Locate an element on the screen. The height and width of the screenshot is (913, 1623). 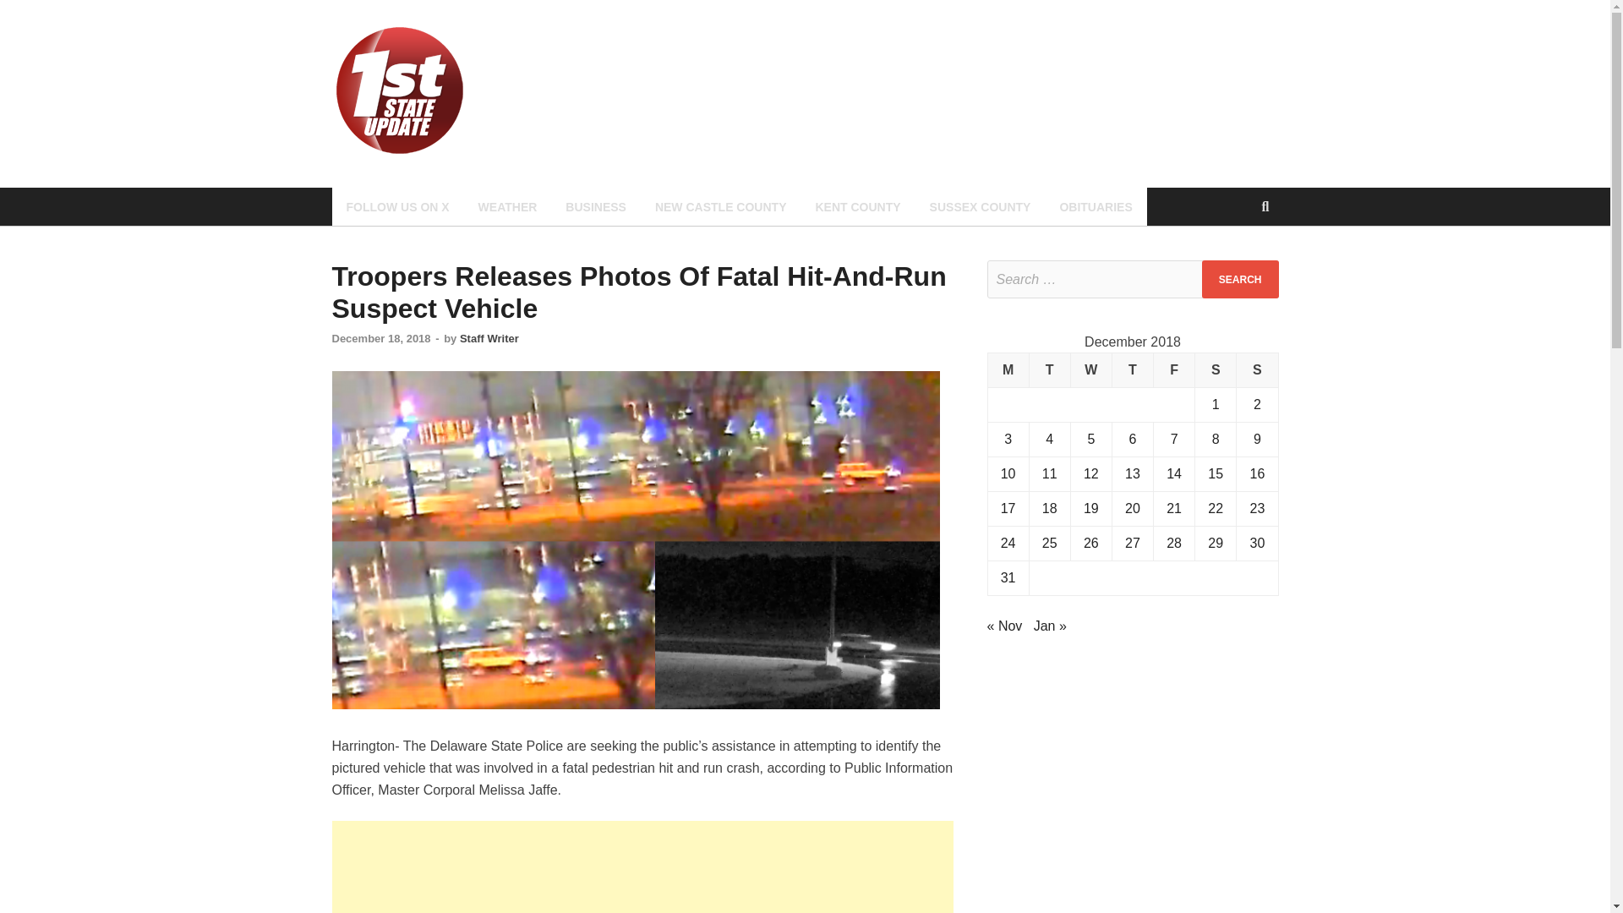
11 is located at coordinates (1050, 473).